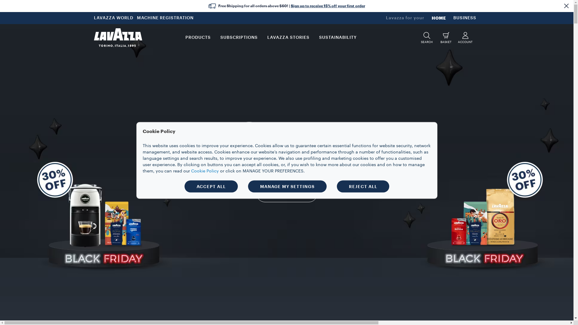 The image size is (578, 325). Describe the element at coordinates (198, 38) in the screenshot. I see `PRODUCTS` at that location.